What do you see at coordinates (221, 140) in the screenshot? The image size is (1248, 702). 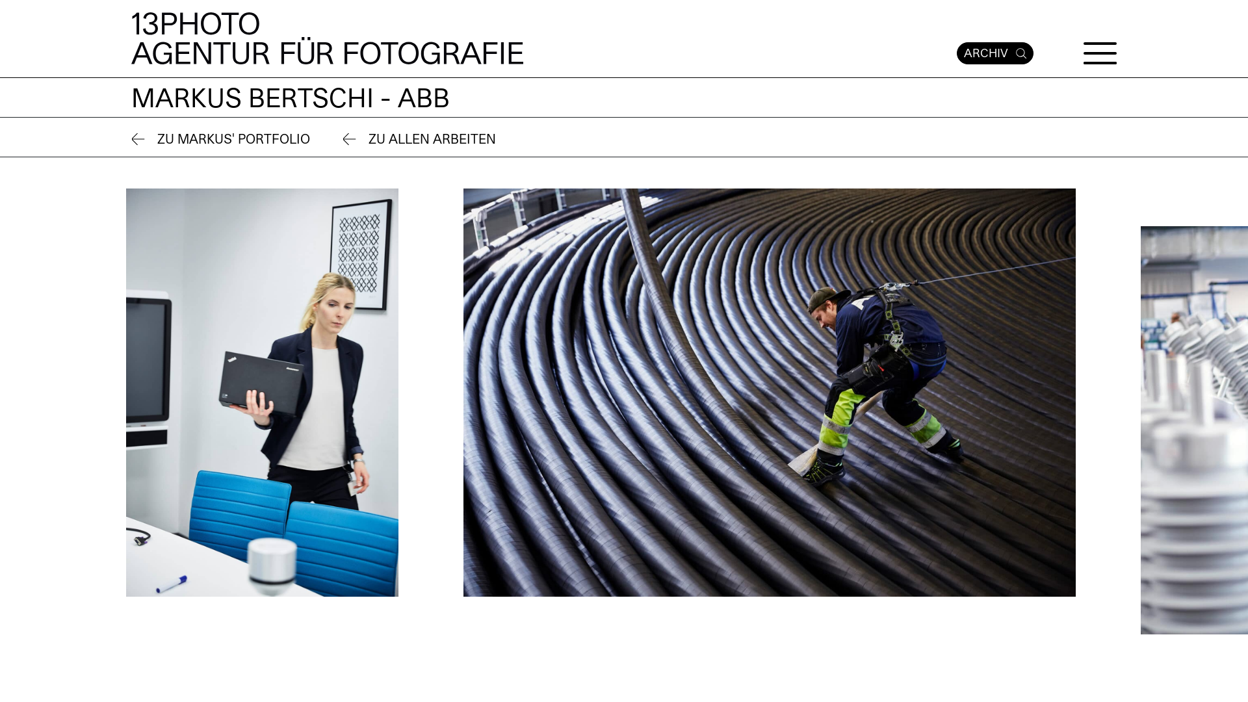 I see `ZU MARKUS' PORTFOLIO` at bounding box center [221, 140].